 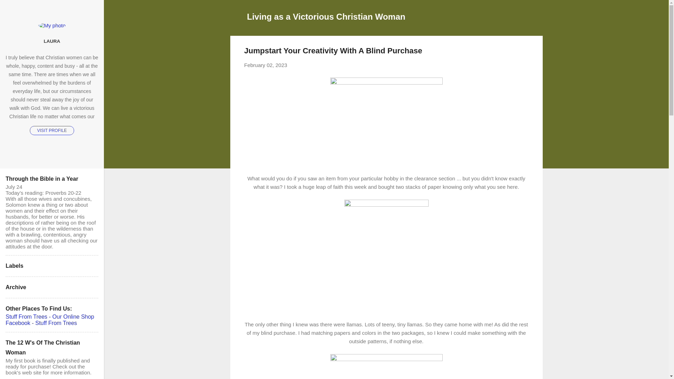 What do you see at coordinates (266, 65) in the screenshot?
I see `permanent link` at bounding box center [266, 65].